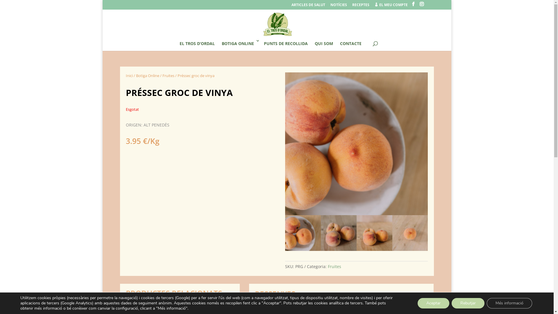 The height and width of the screenshot is (314, 558). What do you see at coordinates (168, 75) in the screenshot?
I see `Fruites` at bounding box center [168, 75].